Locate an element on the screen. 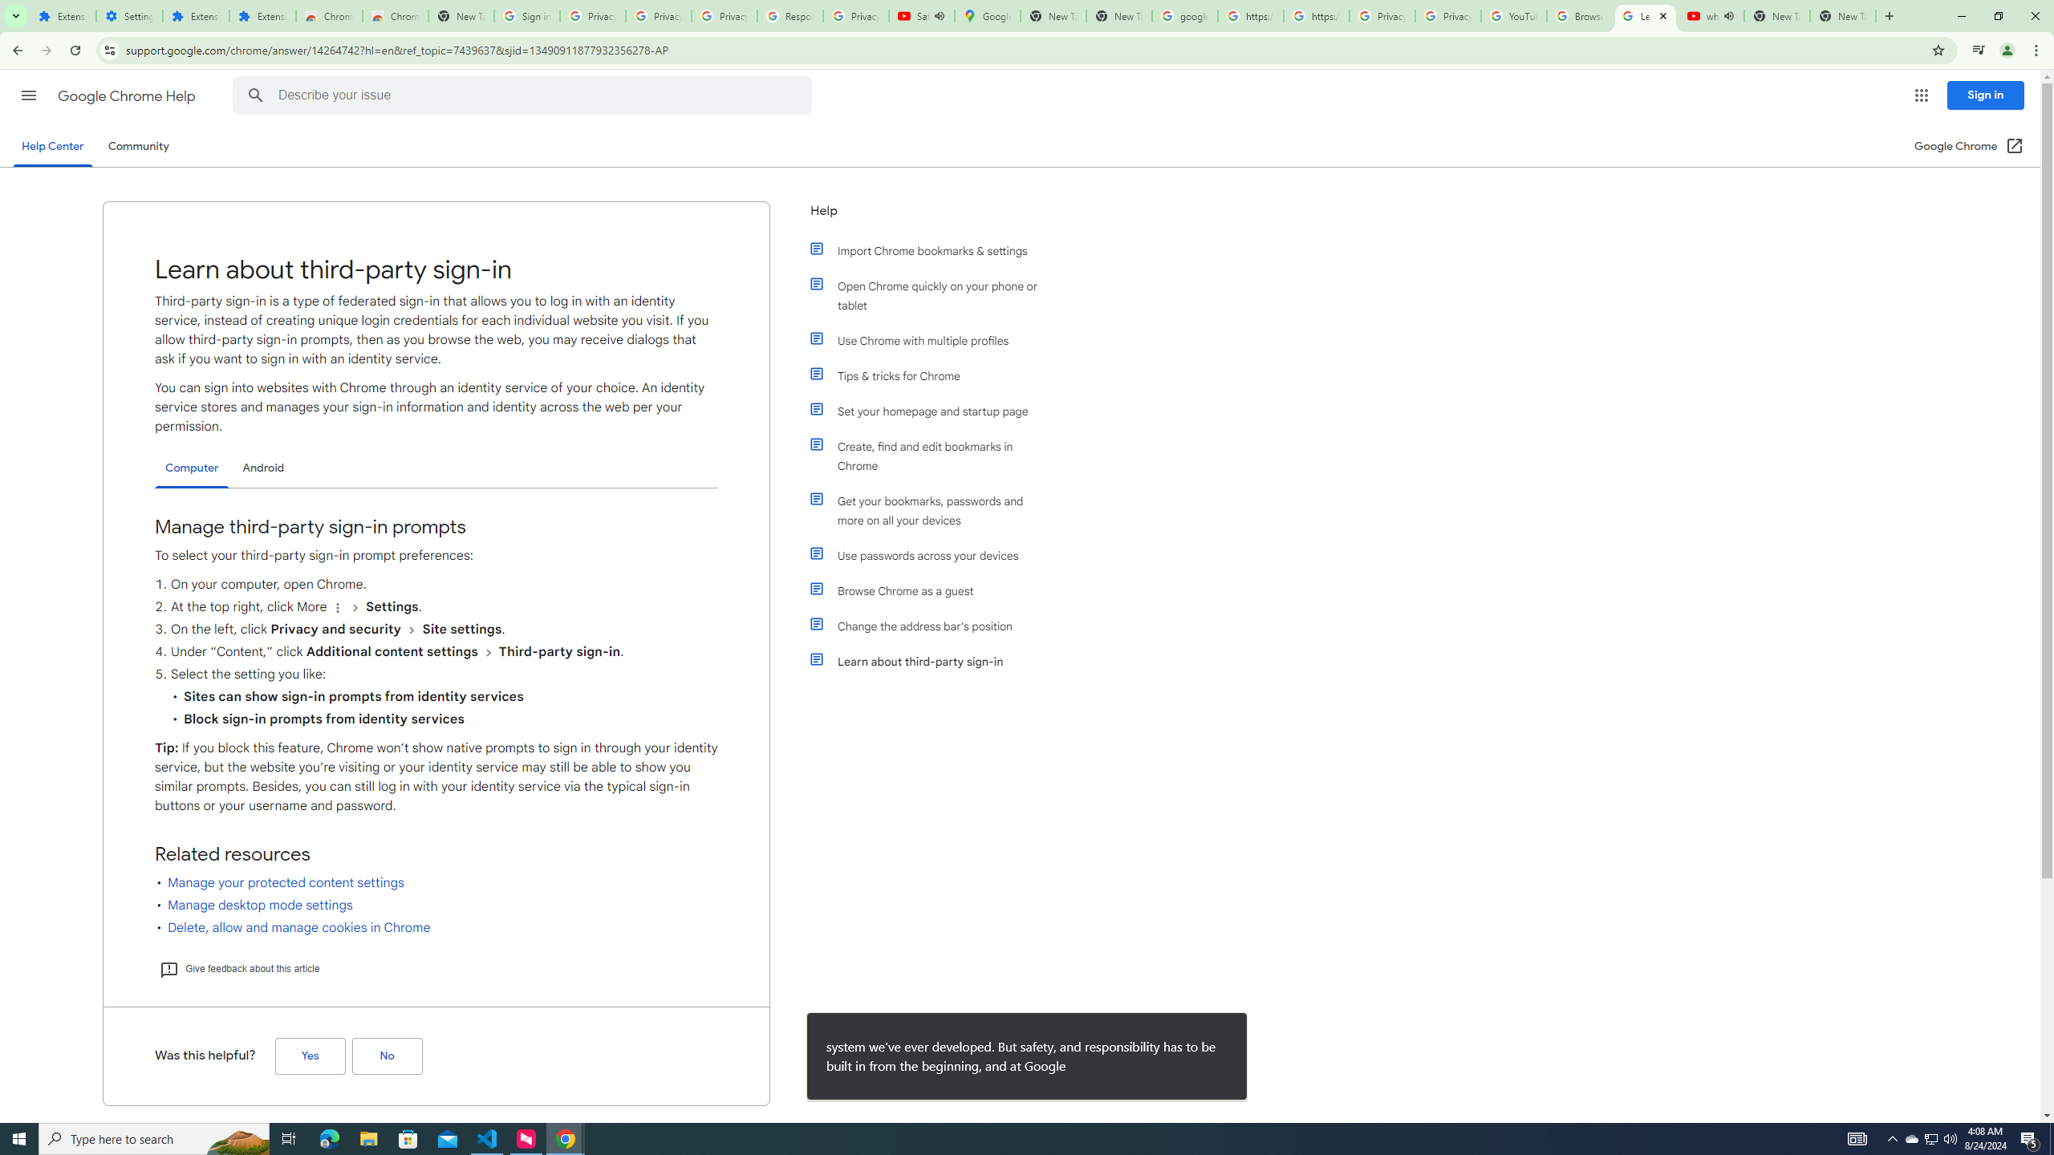  Import Chrome bookmarks & settings is located at coordinates (933, 250).